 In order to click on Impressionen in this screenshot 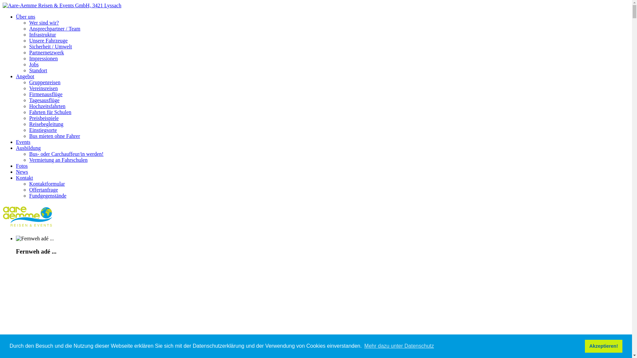, I will do `click(43, 58)`.